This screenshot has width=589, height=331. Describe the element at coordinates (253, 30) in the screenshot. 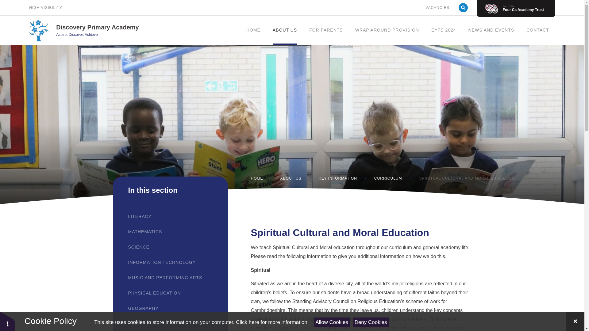

I see `HOME` at that location.